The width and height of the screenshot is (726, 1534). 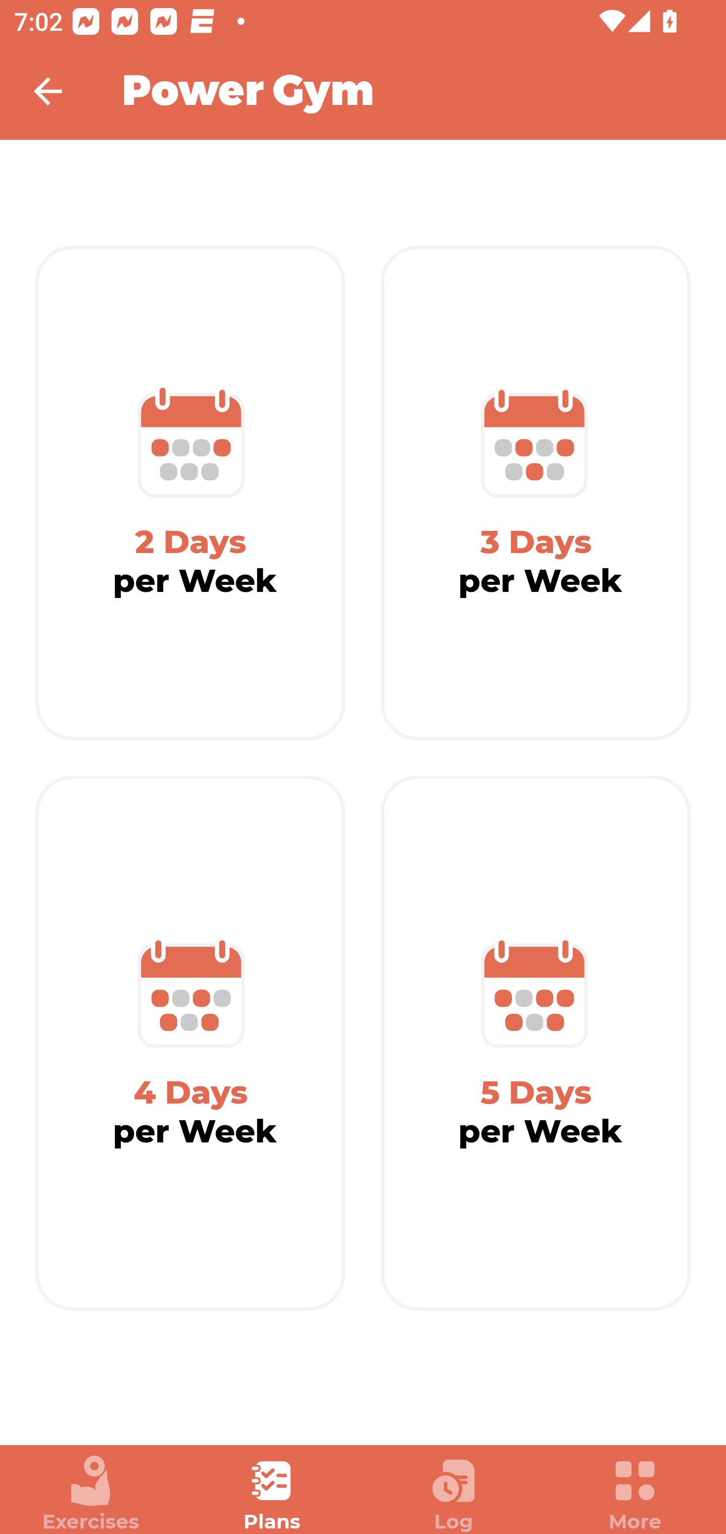 I want to click on Log, so click(x=454, y=1494).